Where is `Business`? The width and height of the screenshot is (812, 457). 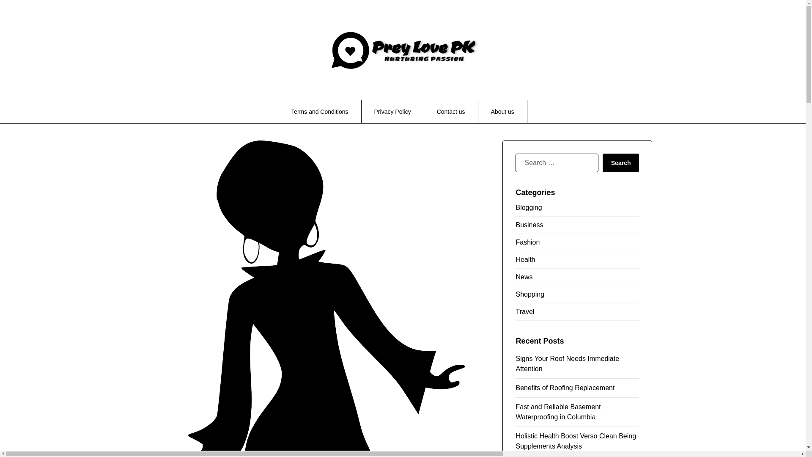 Business is located at coordinates (577, 225).